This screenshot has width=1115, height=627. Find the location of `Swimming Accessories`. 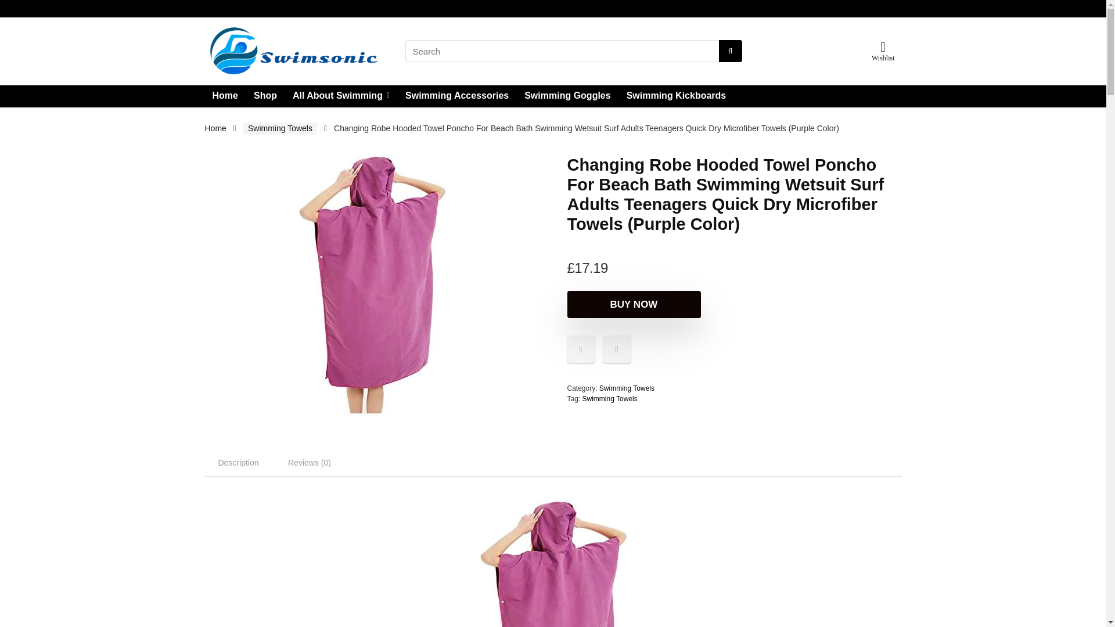

Swimming Accessories is located at coordinates (456, 96).